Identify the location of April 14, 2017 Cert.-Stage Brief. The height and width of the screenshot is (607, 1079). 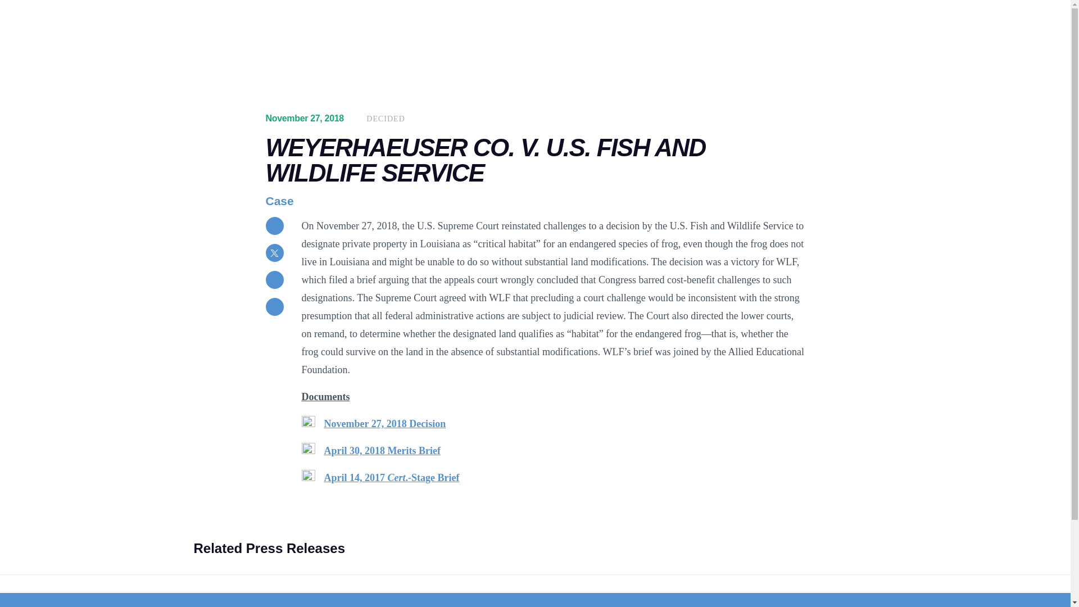
(391, 478).